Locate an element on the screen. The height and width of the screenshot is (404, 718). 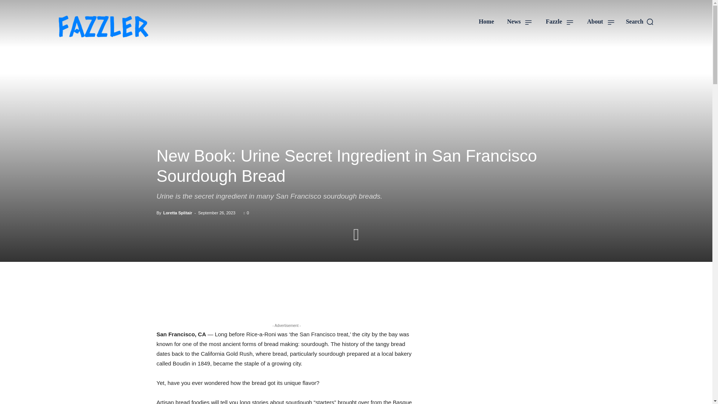
topFacebookLike is located at coordinates (212, 284).